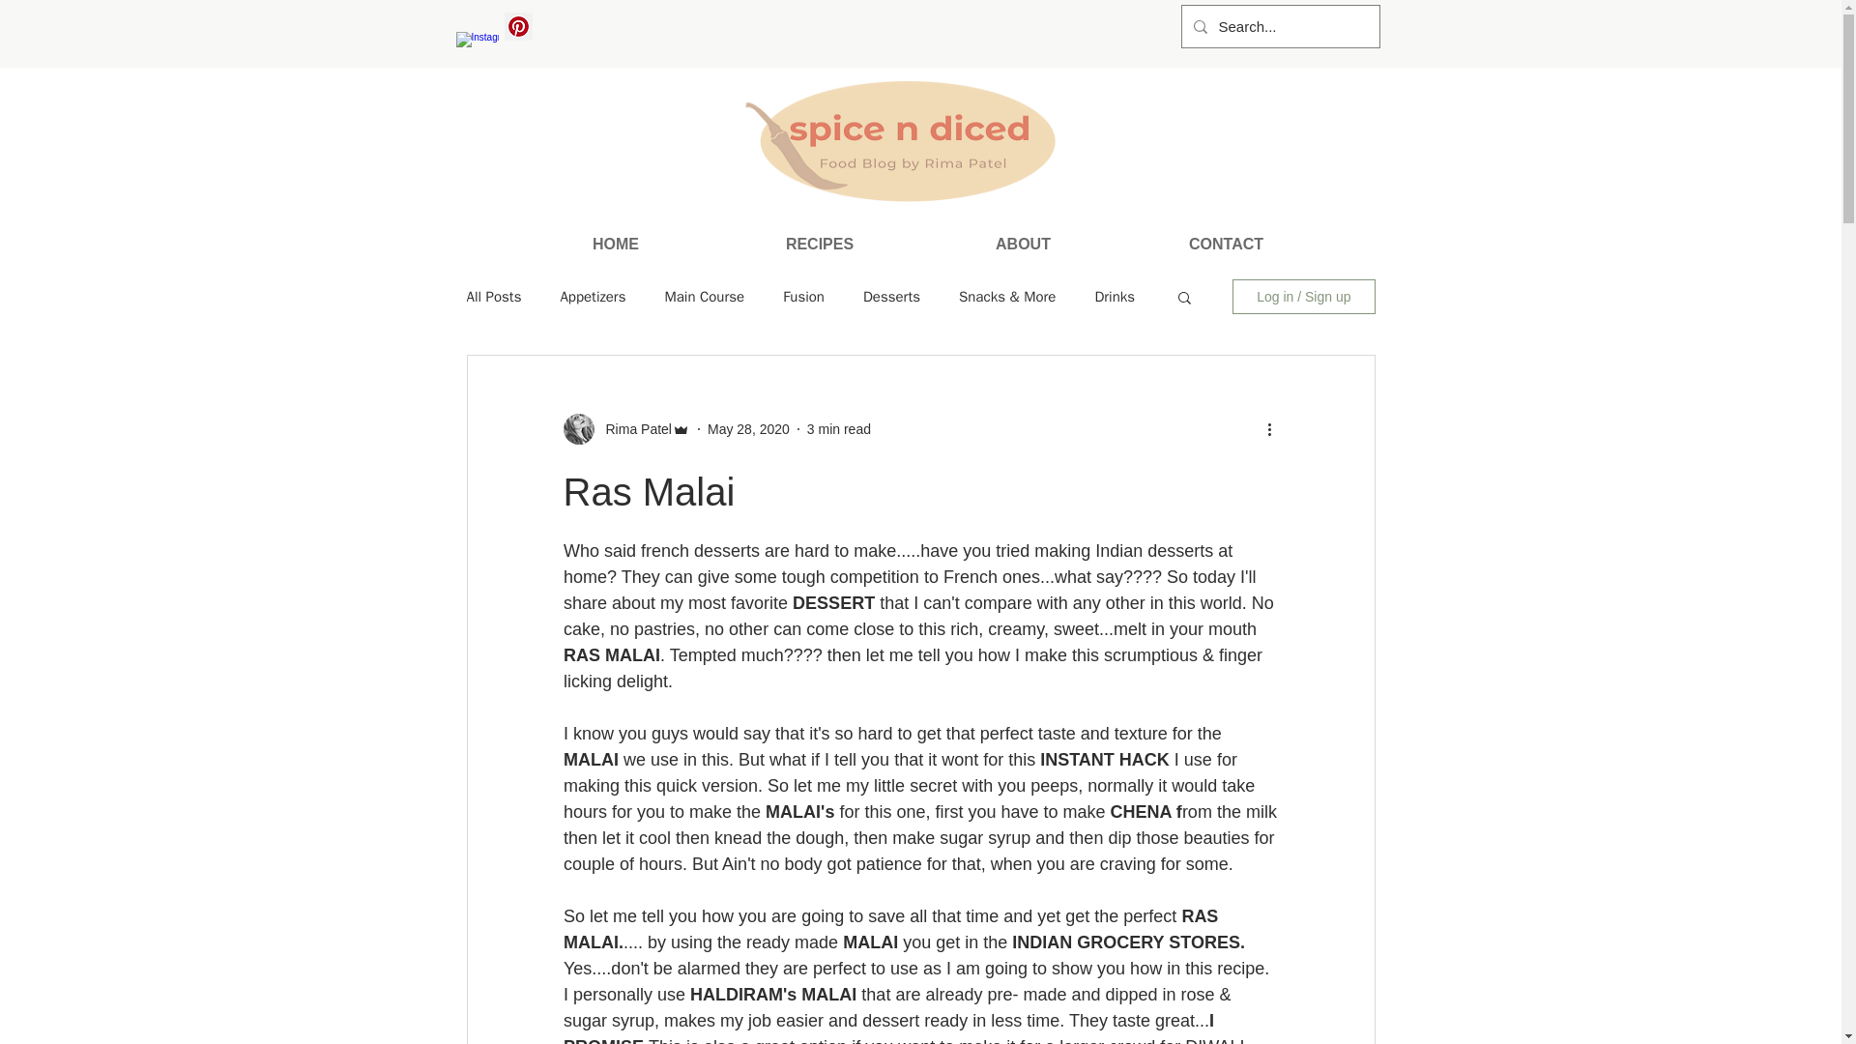 Image resolution: width=1856 pixels, height=1044 pixels. What do you see at coordinates (891, 298) in the screenshot?
I see `Desserts` at bounding box center [891, 298].